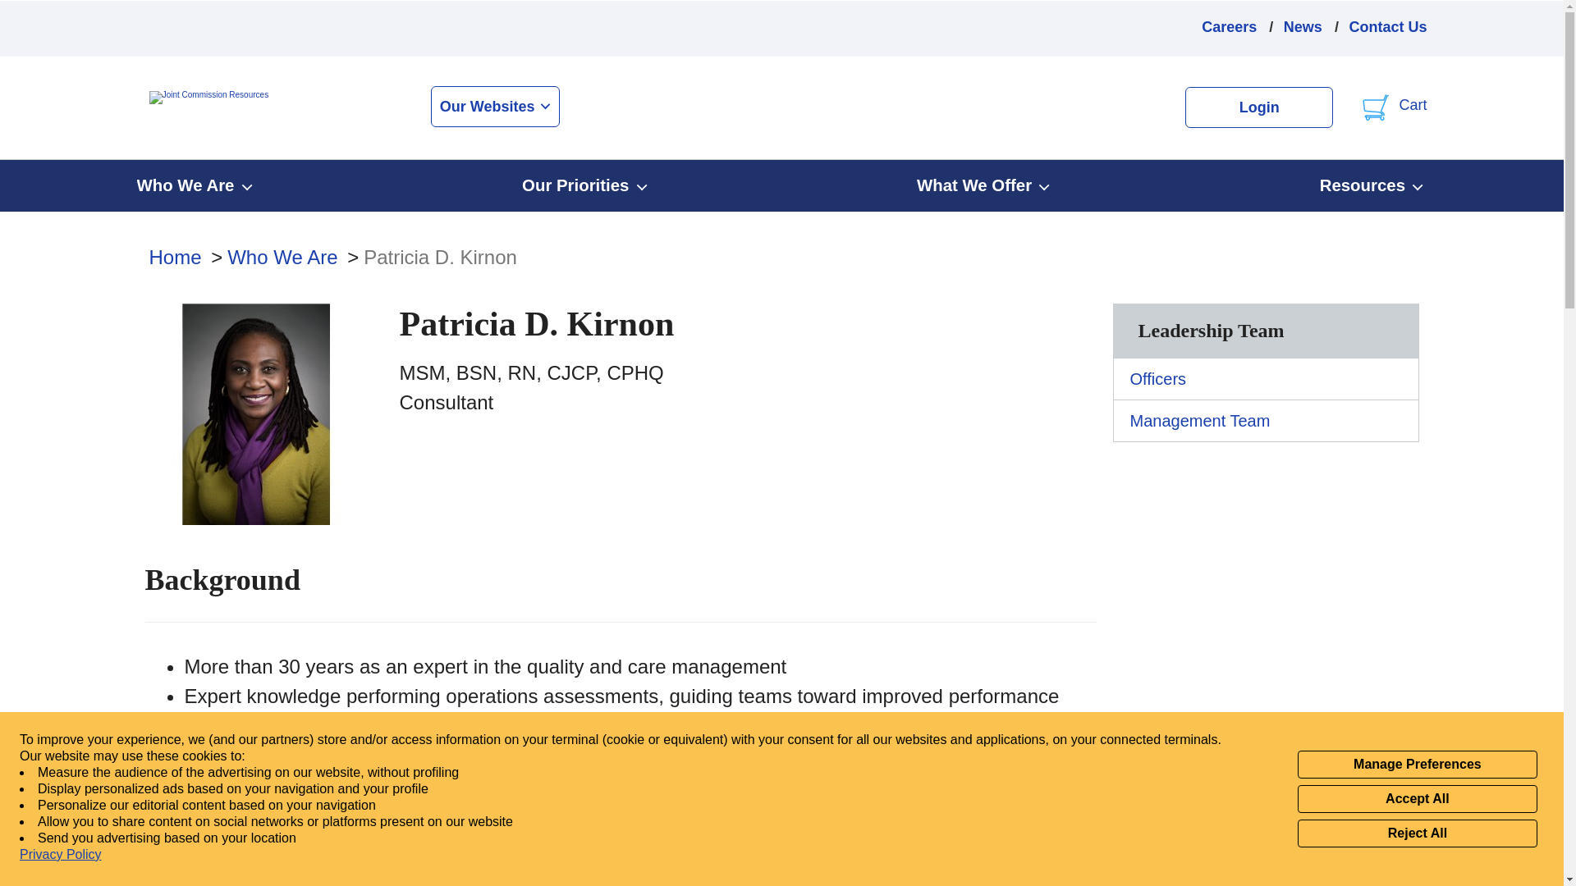 The image size is (1576, 886). I want to click on Login, so click(1259, 107).